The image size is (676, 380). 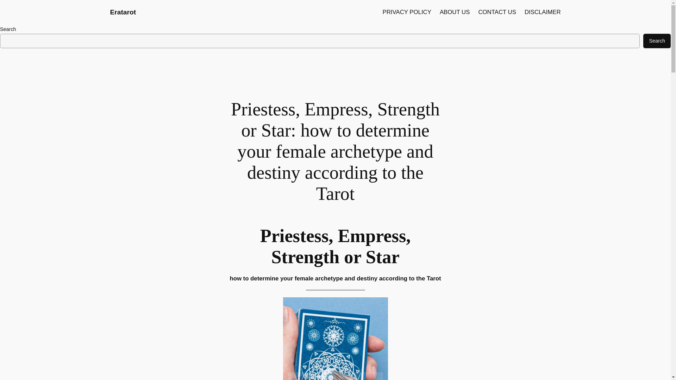 I want to click on PRIVACY POLICY, so click(x=407, y=12).